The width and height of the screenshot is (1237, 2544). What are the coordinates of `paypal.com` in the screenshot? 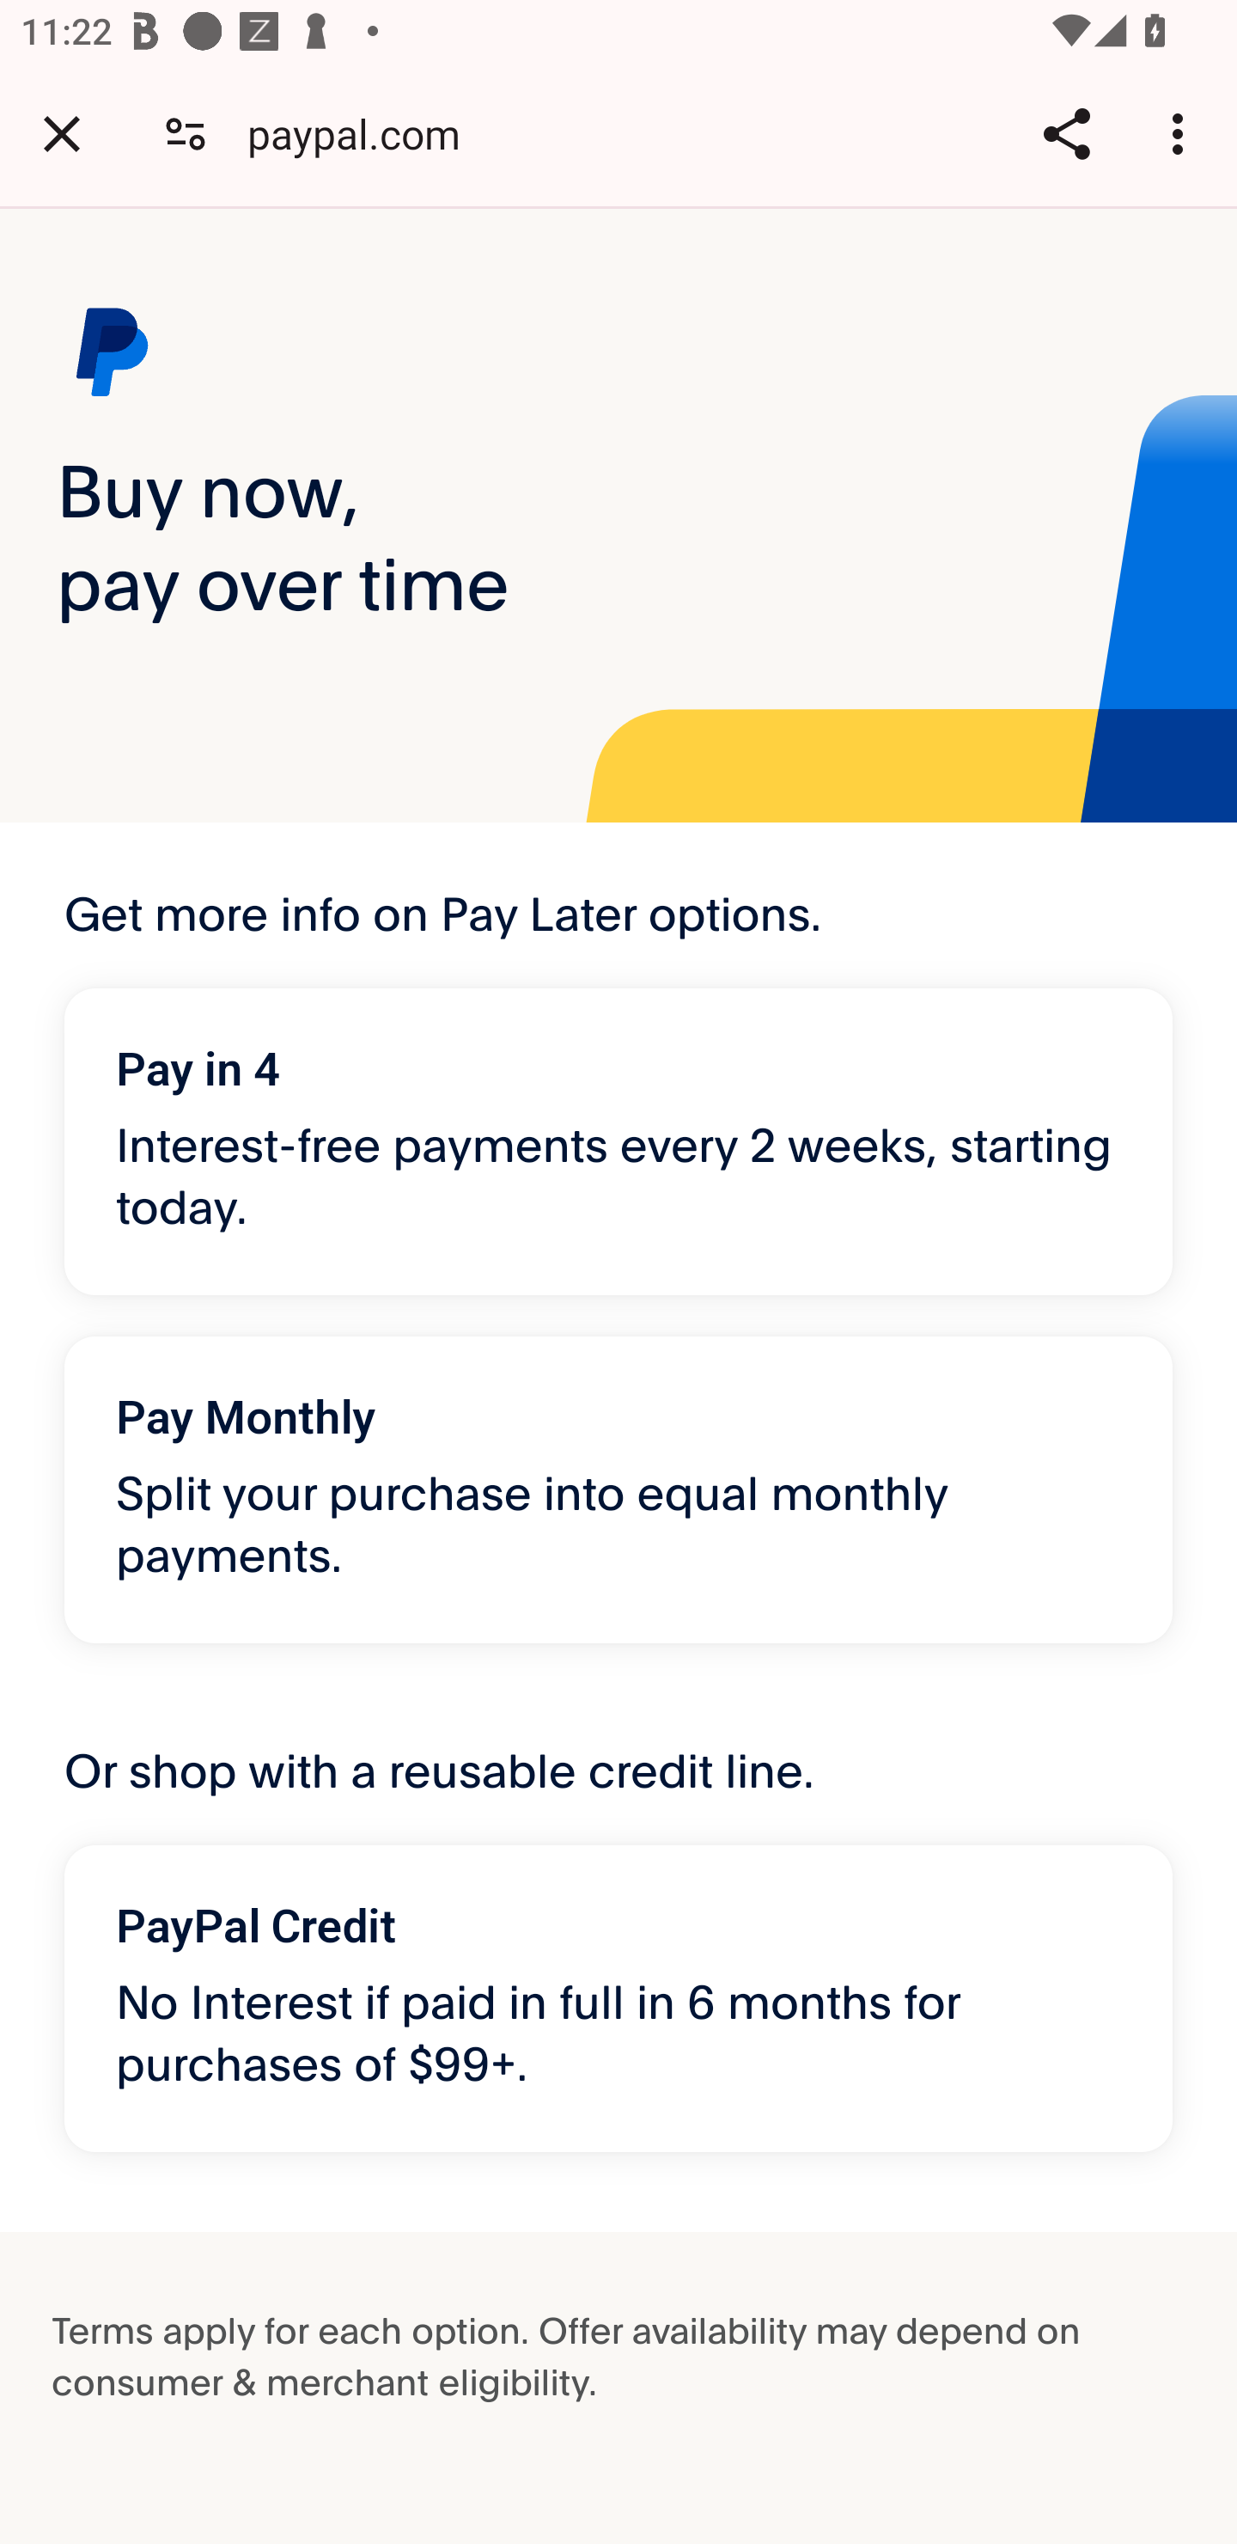 It's located at (364, 132).